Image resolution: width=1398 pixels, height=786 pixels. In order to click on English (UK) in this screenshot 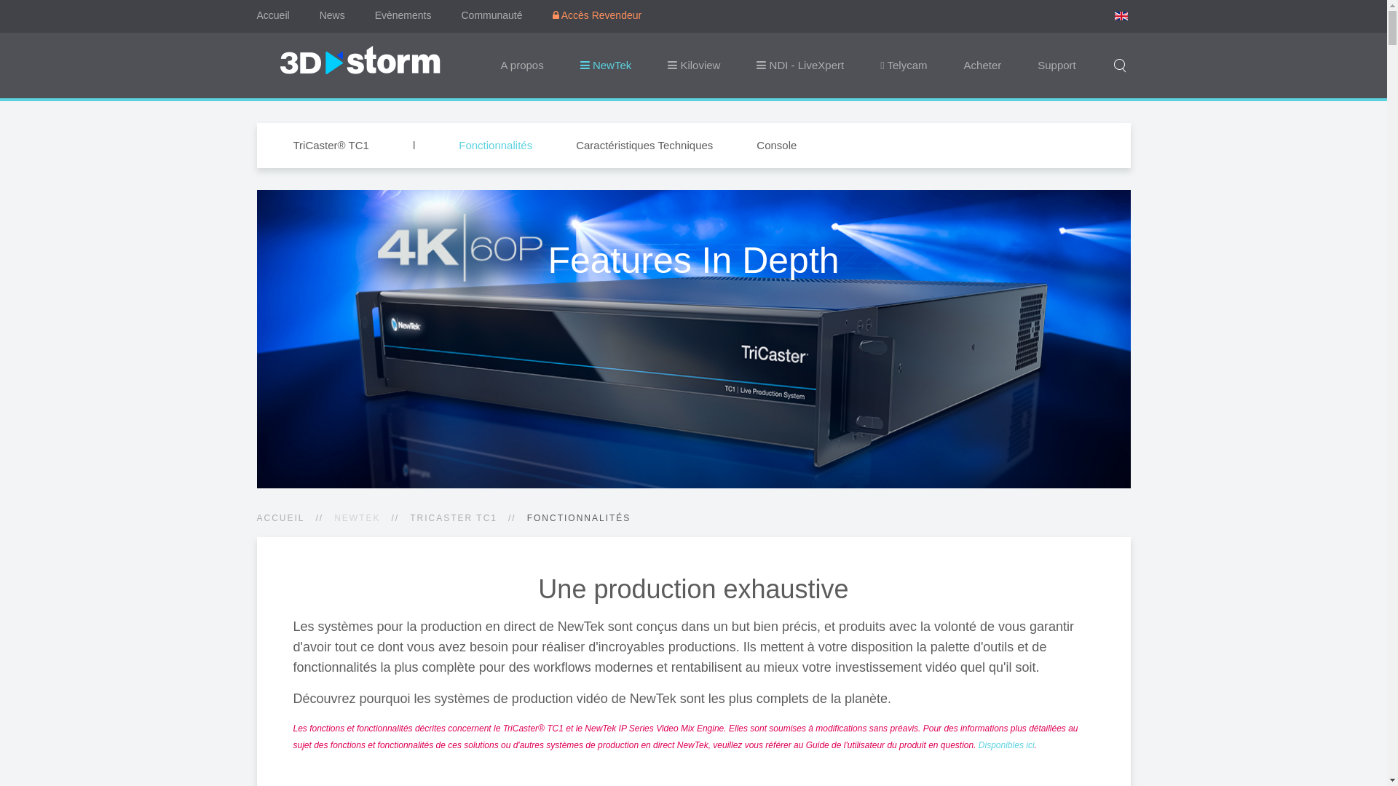, I will do `click(1121, 16)`.